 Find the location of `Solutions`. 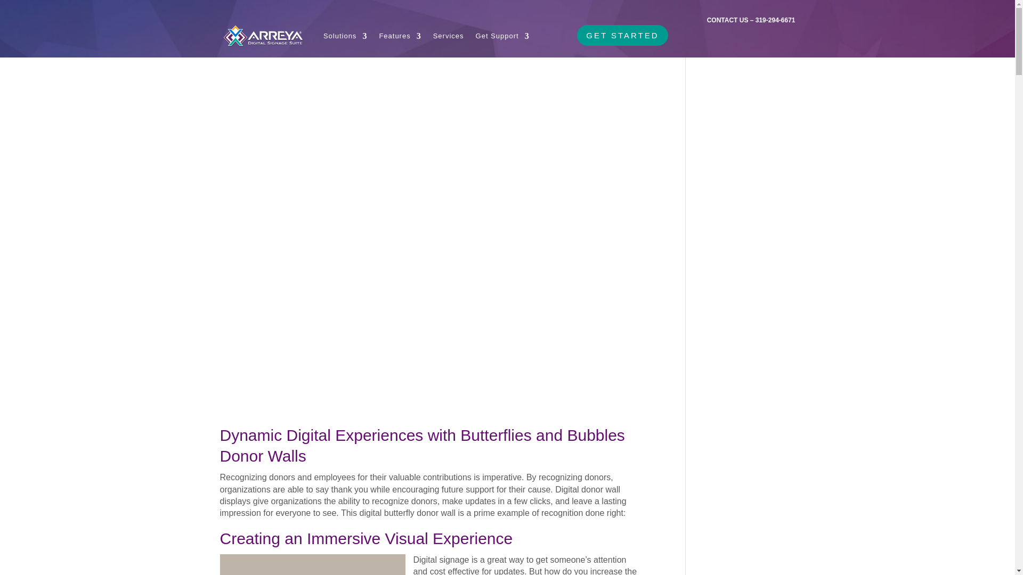

Solutions is located at coordinates (345, 36).